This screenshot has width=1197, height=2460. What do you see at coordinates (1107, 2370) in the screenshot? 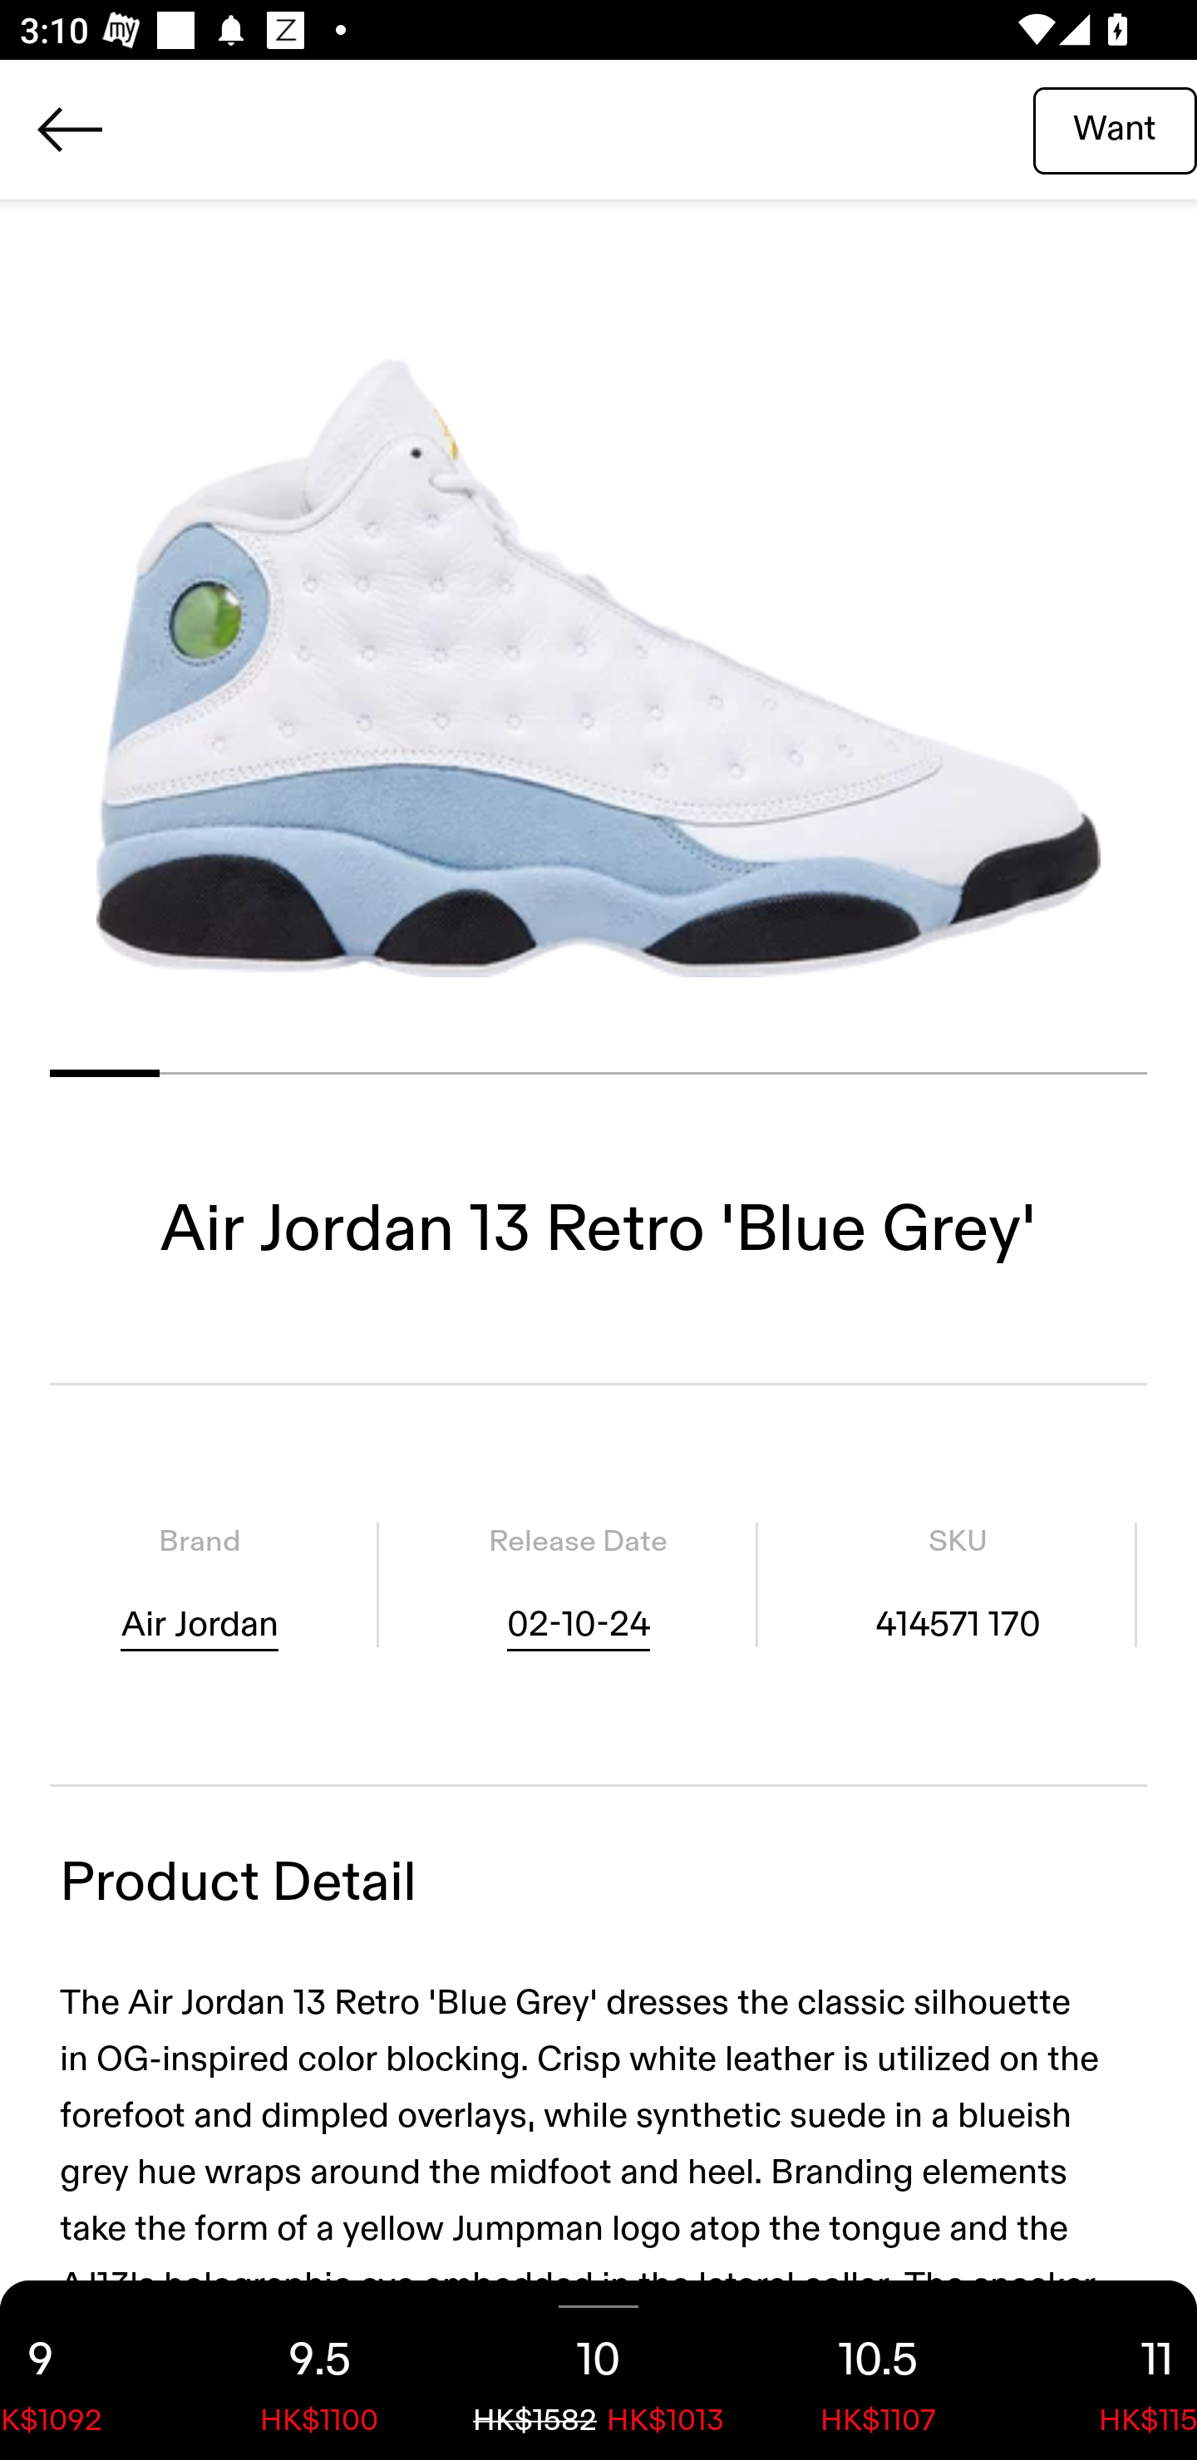
I see `11 HK$1155` at bounding box center [1107, 2370].